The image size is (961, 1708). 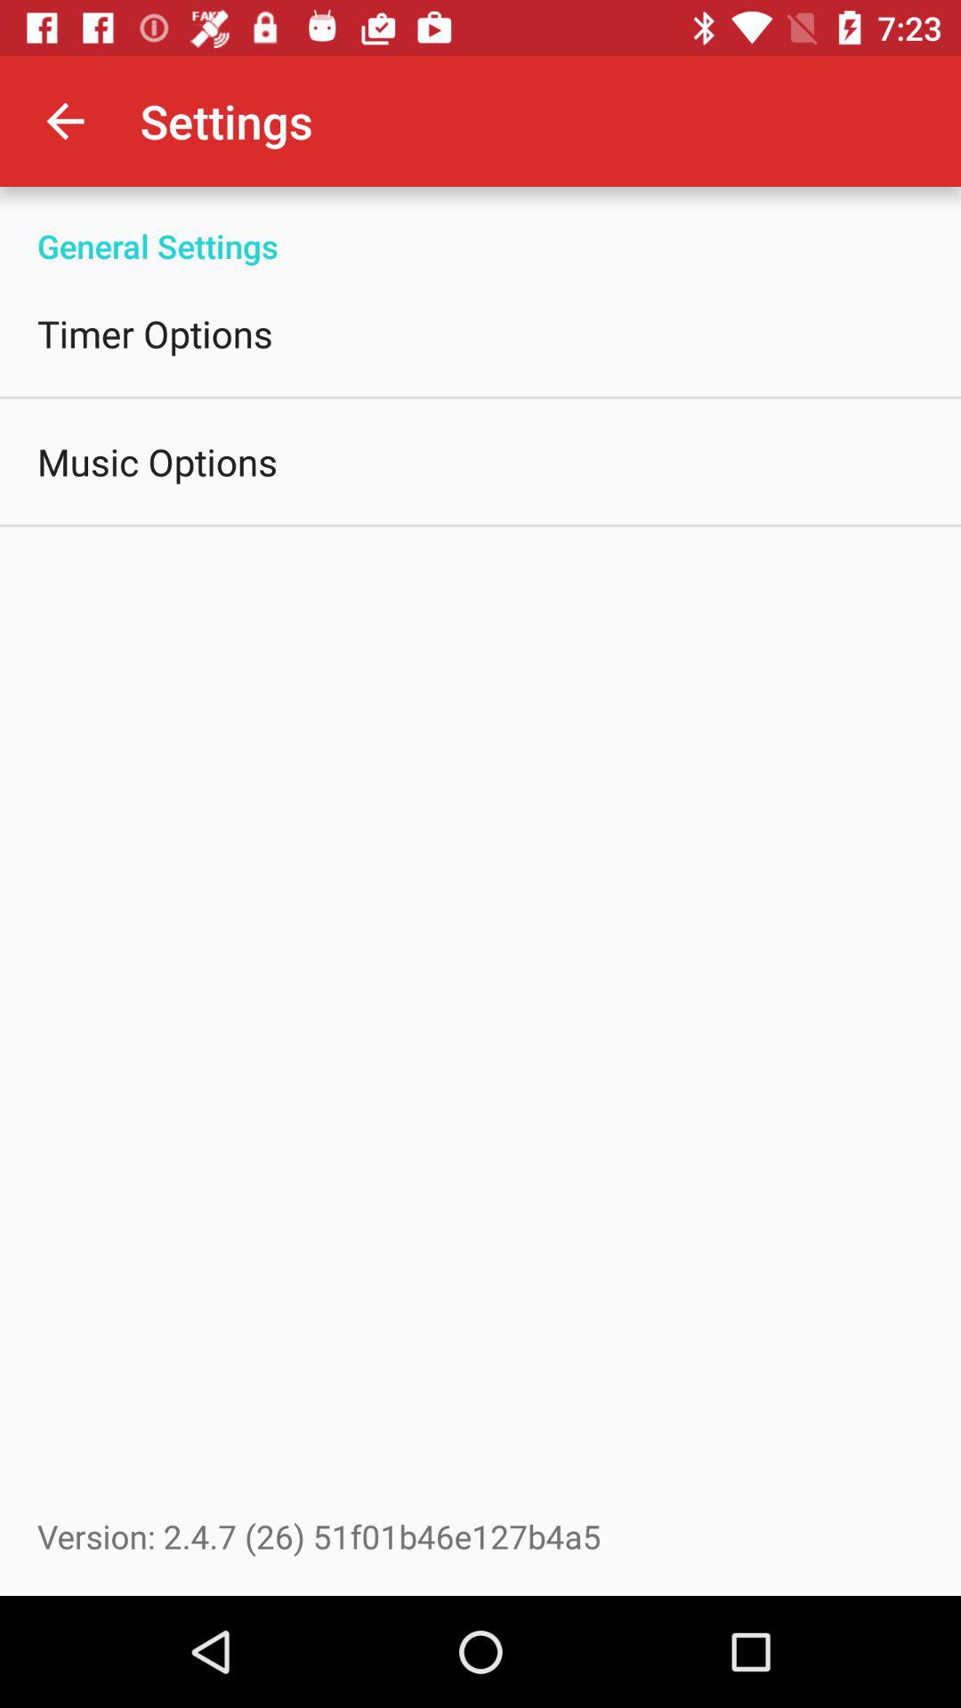 I want to click on open general settings, so click(x=480, y=228).